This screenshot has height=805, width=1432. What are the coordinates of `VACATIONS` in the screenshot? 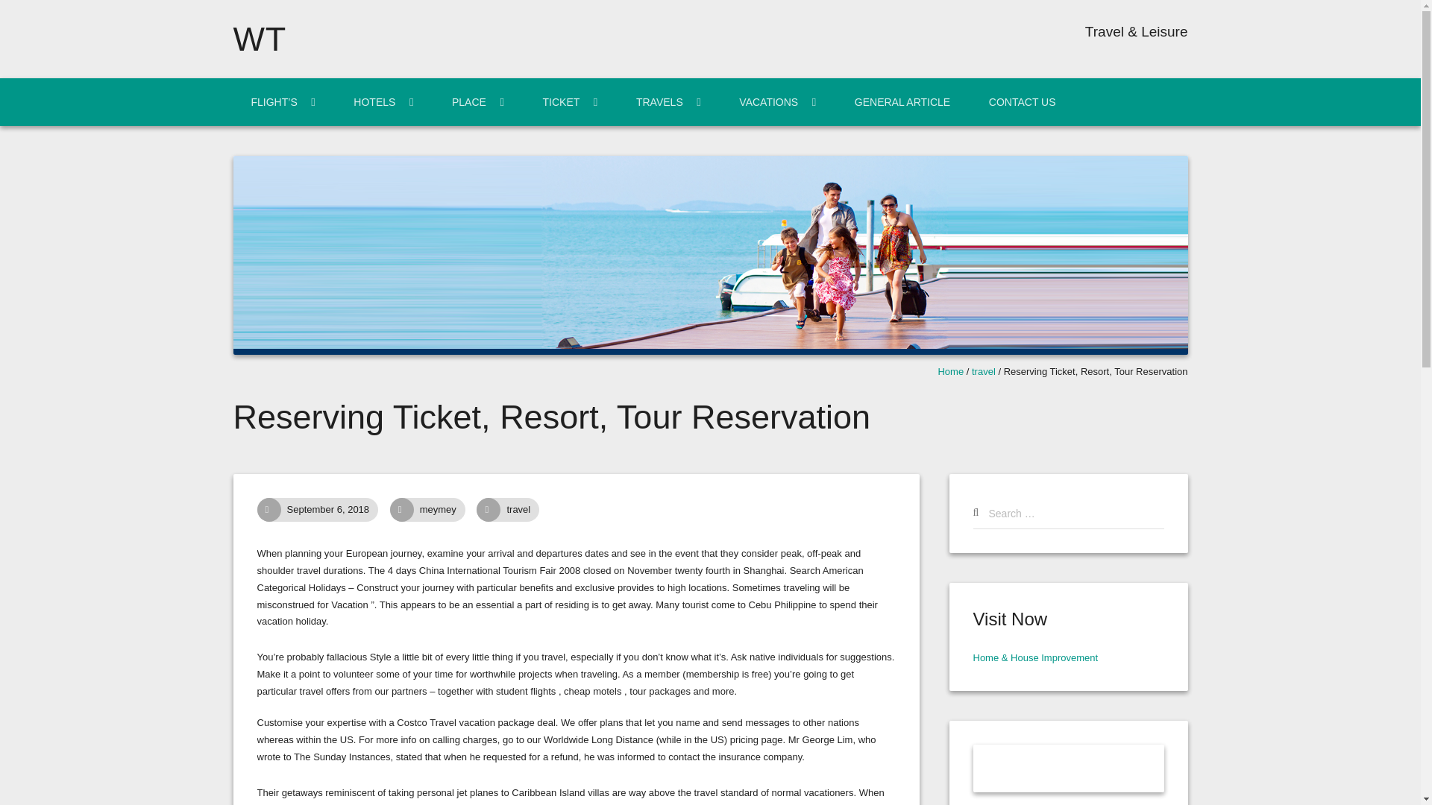 It's located at (777, 101).